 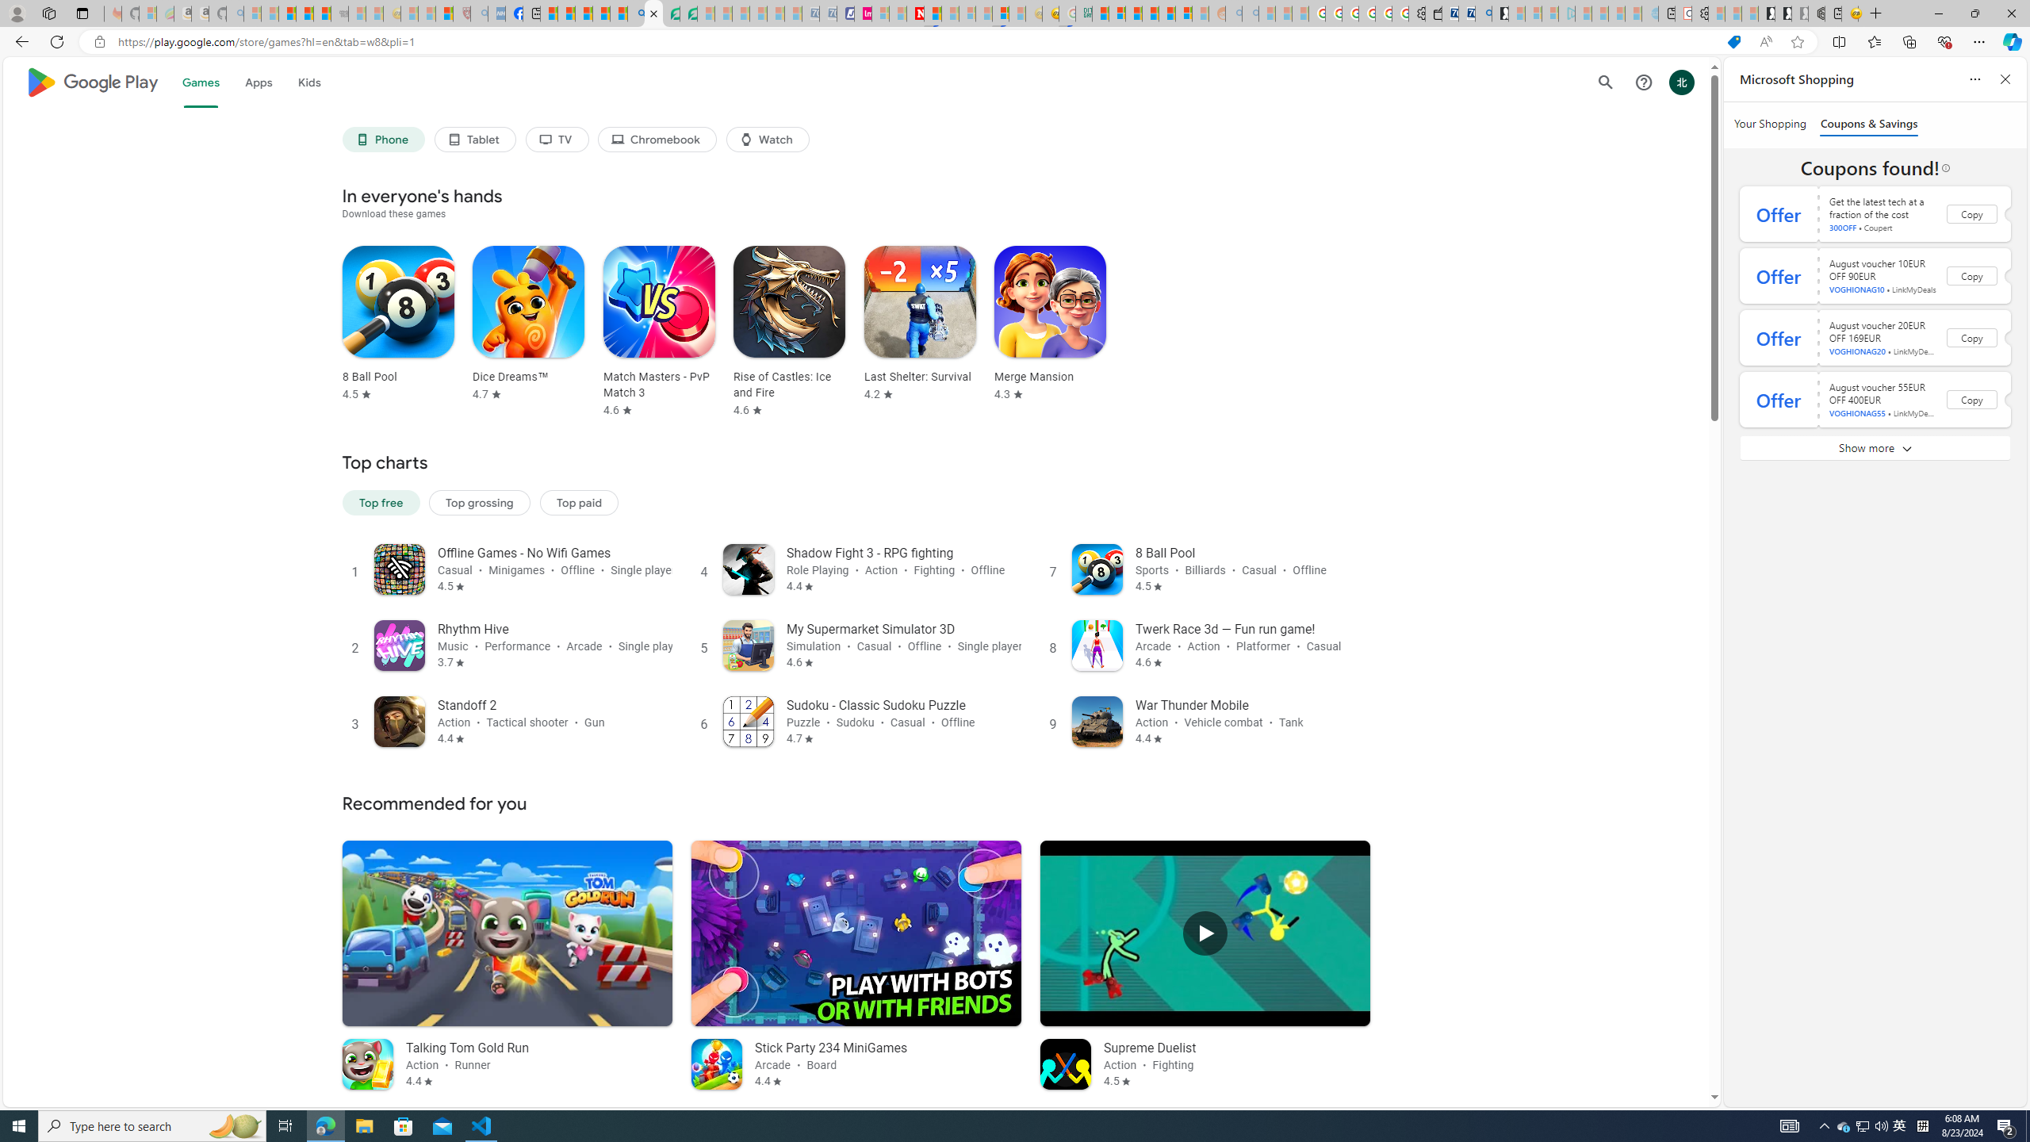 I want to click on Microsoft Start - Sleeping, so click(x=1616, y=13).